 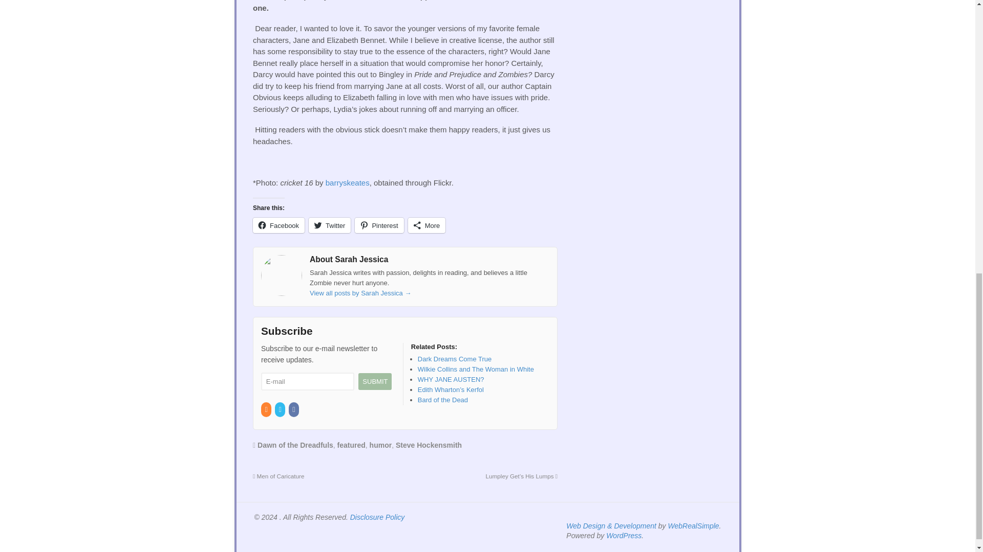 What do you see at coordinates (279, 225) in the screenshot?
I see `Click to share on Facebook` at bounding box center [279, 225].